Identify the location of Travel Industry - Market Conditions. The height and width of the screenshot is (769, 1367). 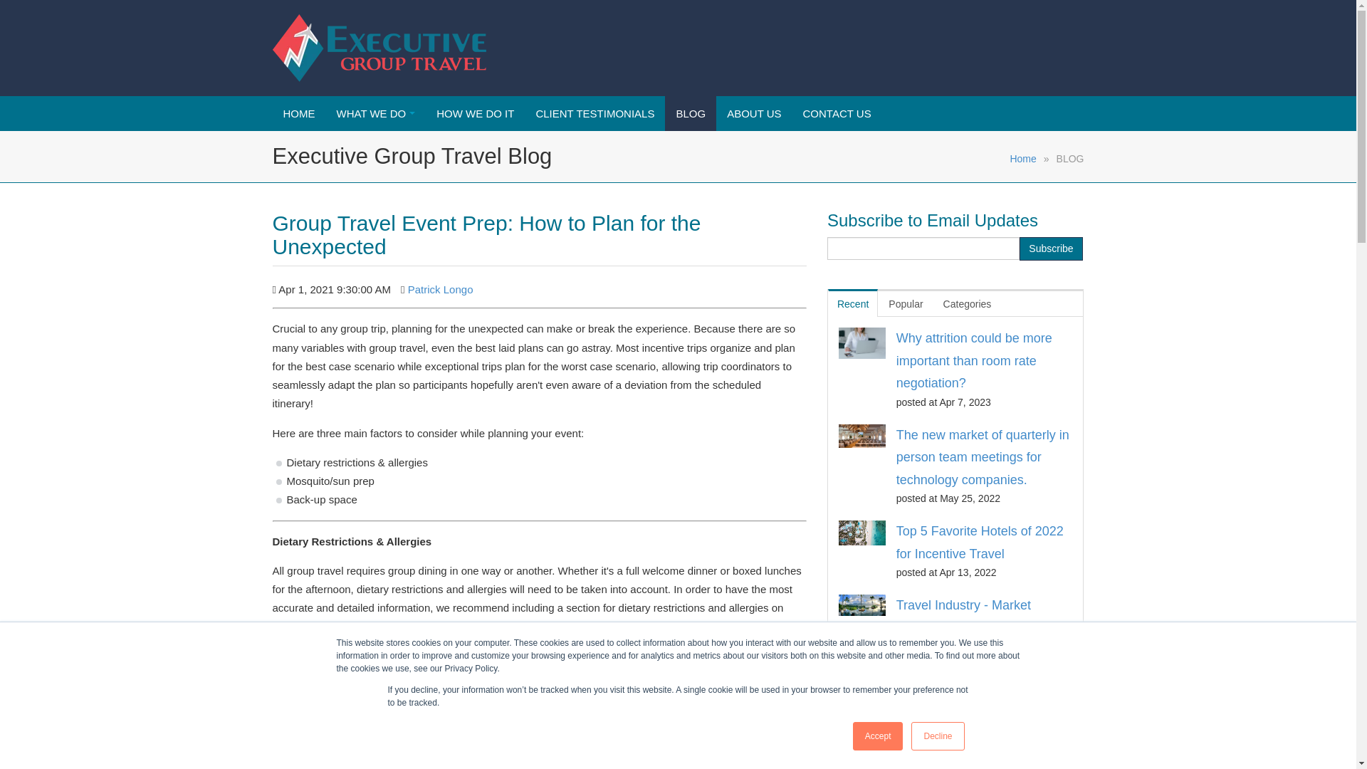
(963, 617).